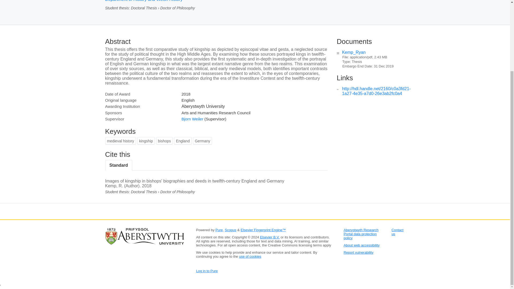 The width and height of the screenshot is (514, 289). What do you see at coordinates (270, 237) in the screenshot?
I see `Elsevier B.V.` at bounding box center [270, 237].